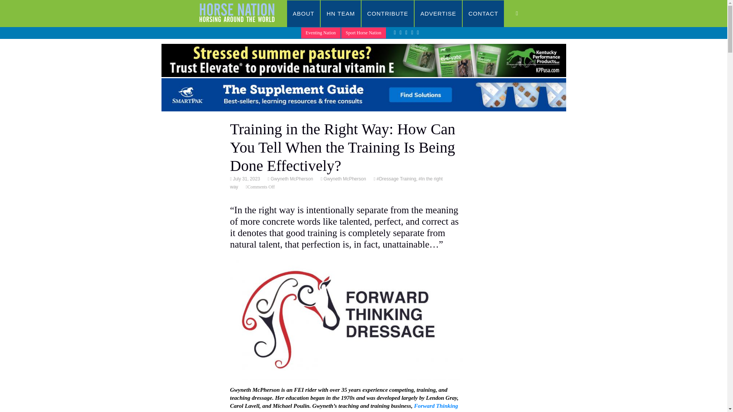  Describe the element at coordinates (291, 179) in the screenshot. I see `Gwyneth McPherson` at that location.